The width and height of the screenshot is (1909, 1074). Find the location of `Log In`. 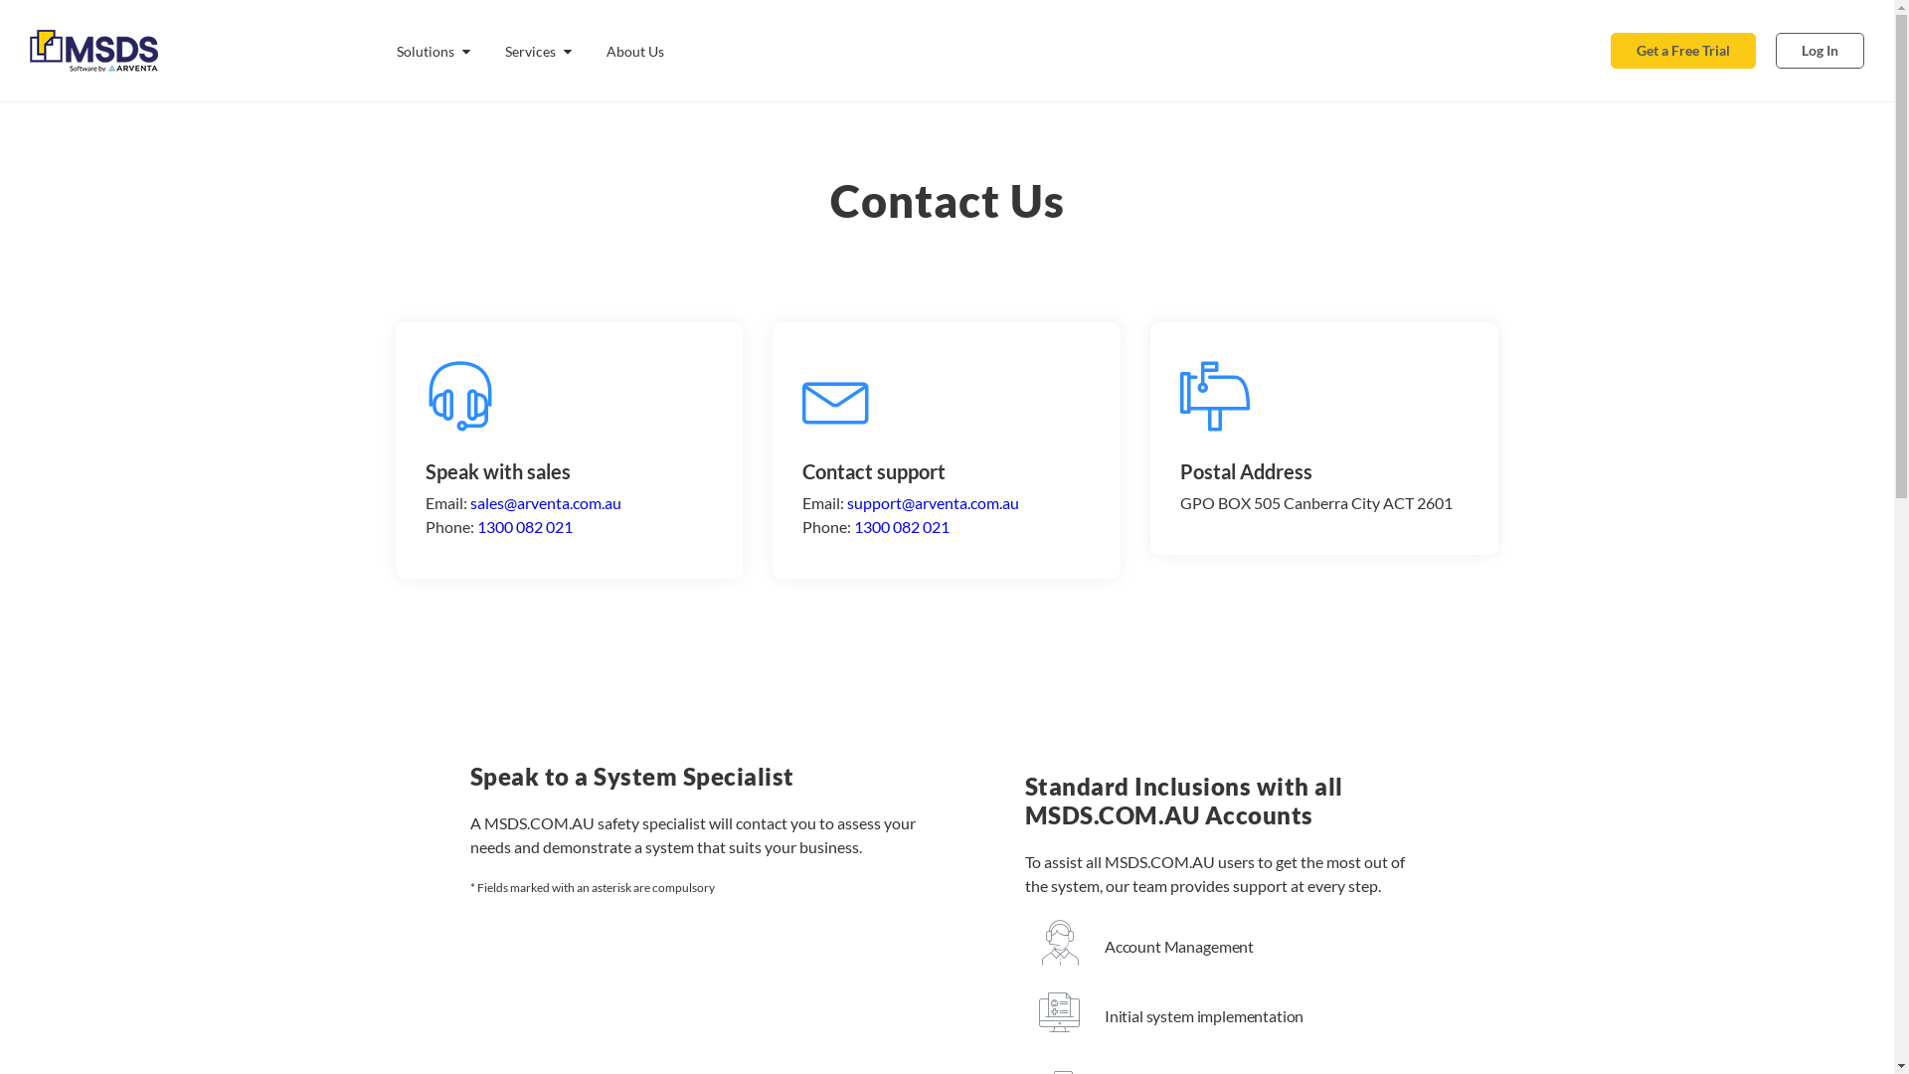

Log In is located at coordinates (1820, 51).